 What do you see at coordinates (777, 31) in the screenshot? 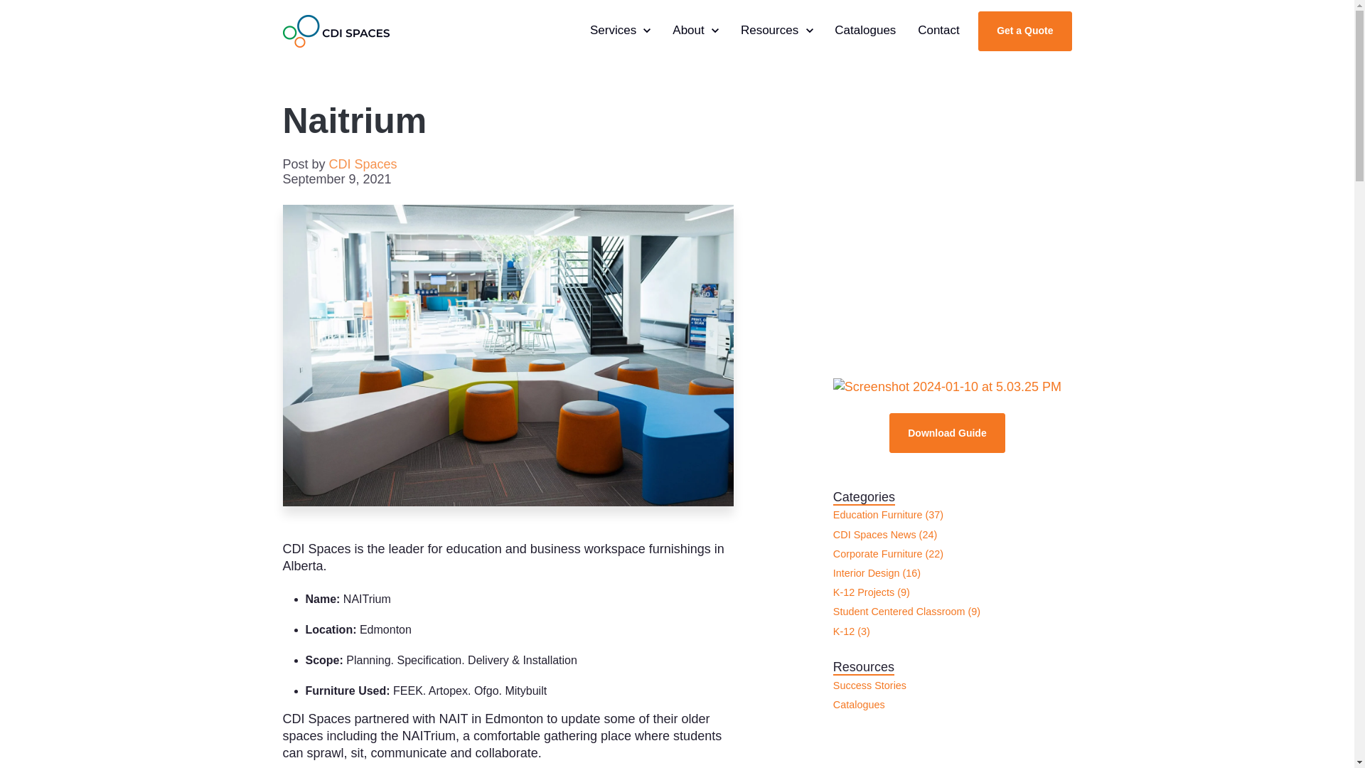
I see `CDI Spaces` at bounding box center [777, 31].